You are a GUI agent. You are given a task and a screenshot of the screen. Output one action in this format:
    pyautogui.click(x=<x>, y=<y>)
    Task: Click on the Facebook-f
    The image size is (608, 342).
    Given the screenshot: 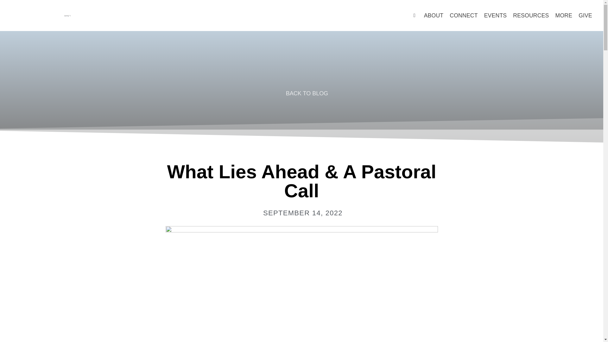 What is the action you would take?
    pyautogui.click(x=146, y=15)
    